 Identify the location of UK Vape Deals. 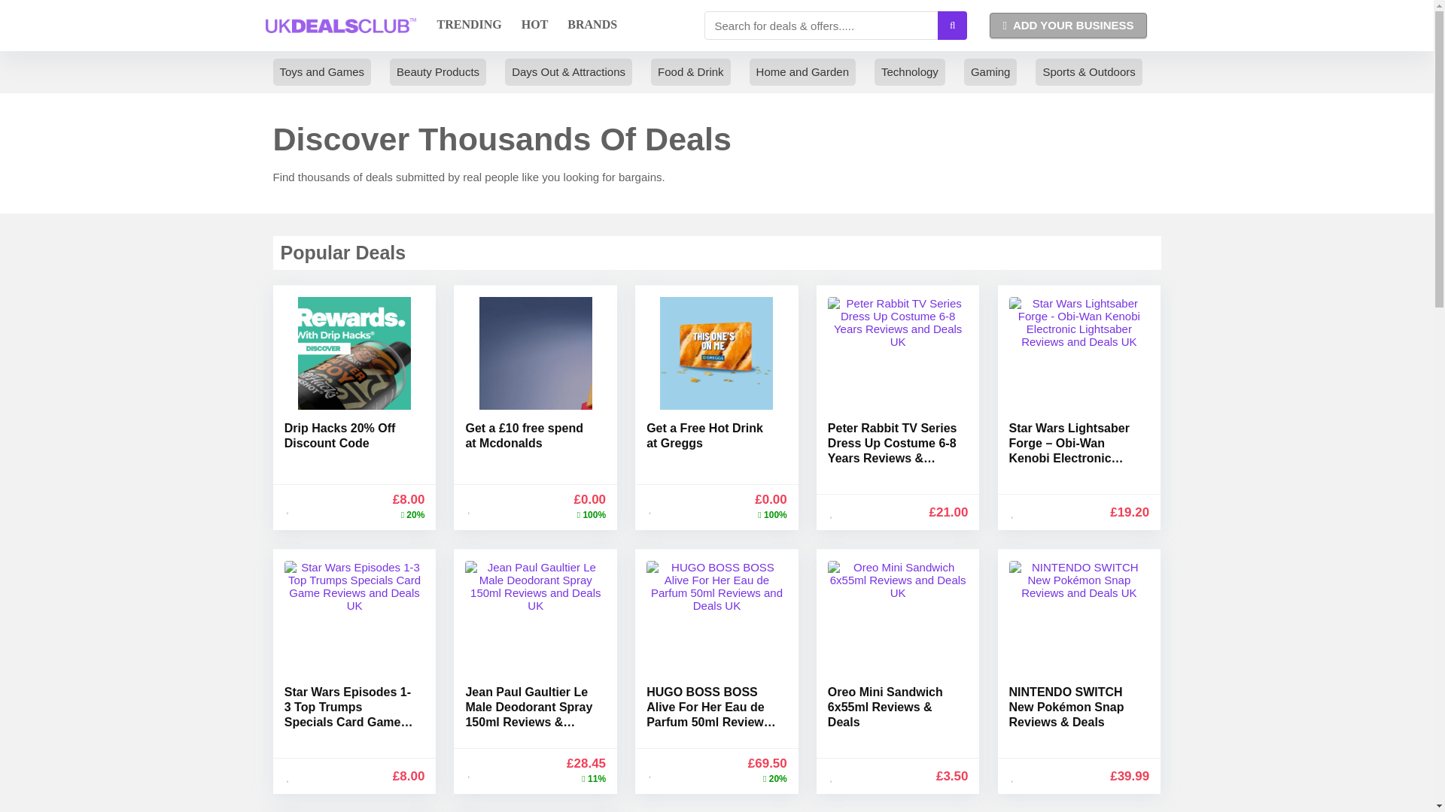
(1304, 72).